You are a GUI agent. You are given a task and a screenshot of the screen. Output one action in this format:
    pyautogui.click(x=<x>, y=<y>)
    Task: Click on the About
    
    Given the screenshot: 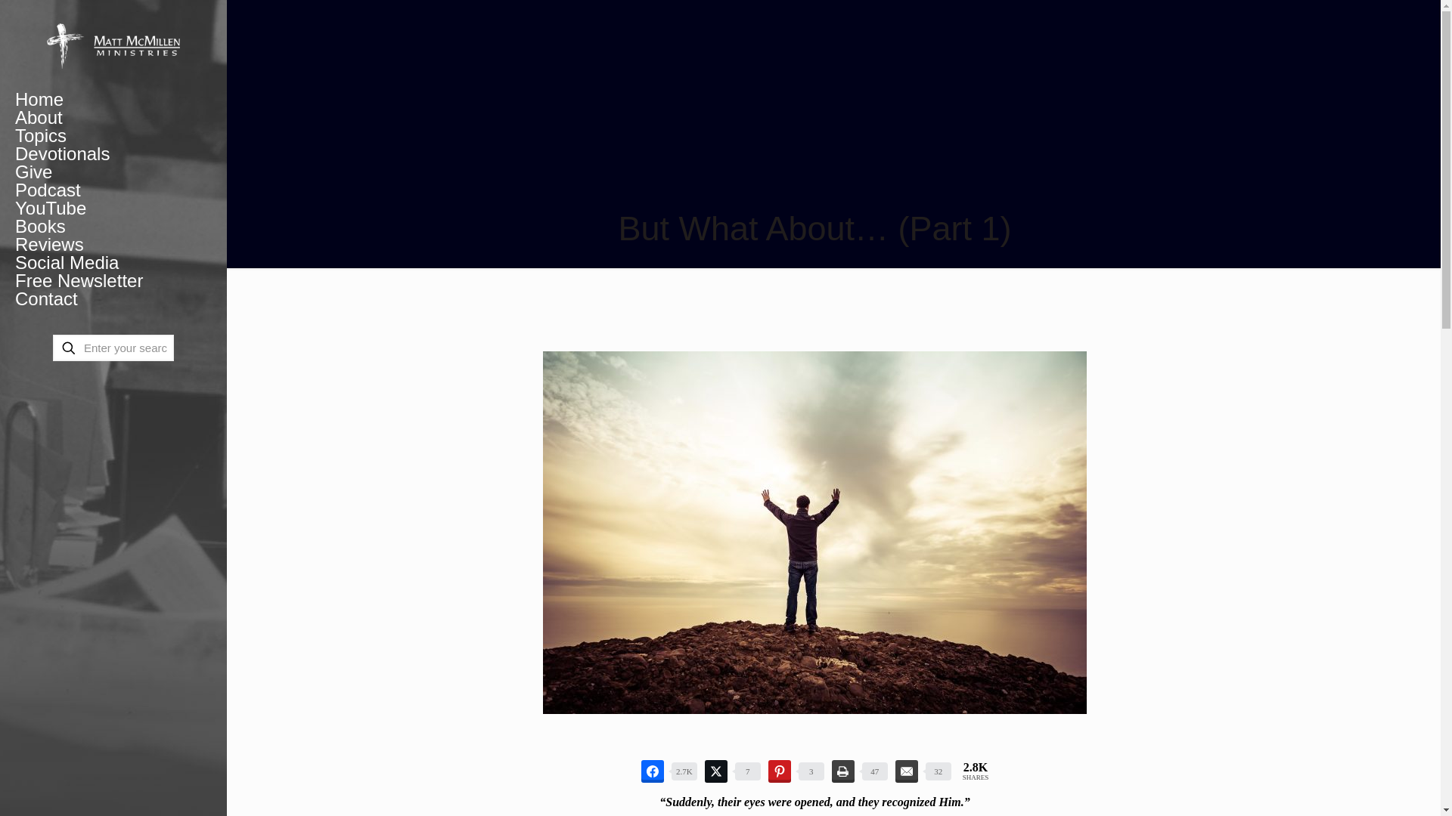 What is the action you would take?
    pyautogui.click(x=113, y=118)
    